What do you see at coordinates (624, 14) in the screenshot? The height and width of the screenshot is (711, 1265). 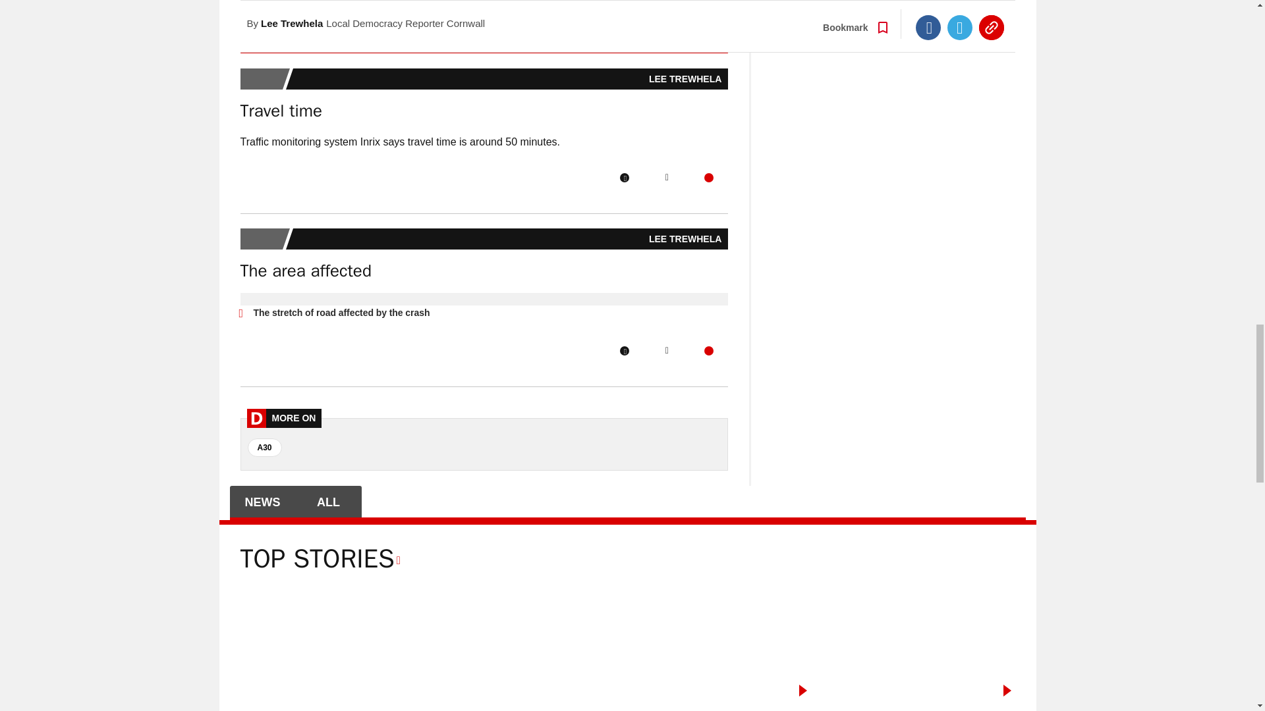 I see `Facebook` at bounding box center [624, 14].